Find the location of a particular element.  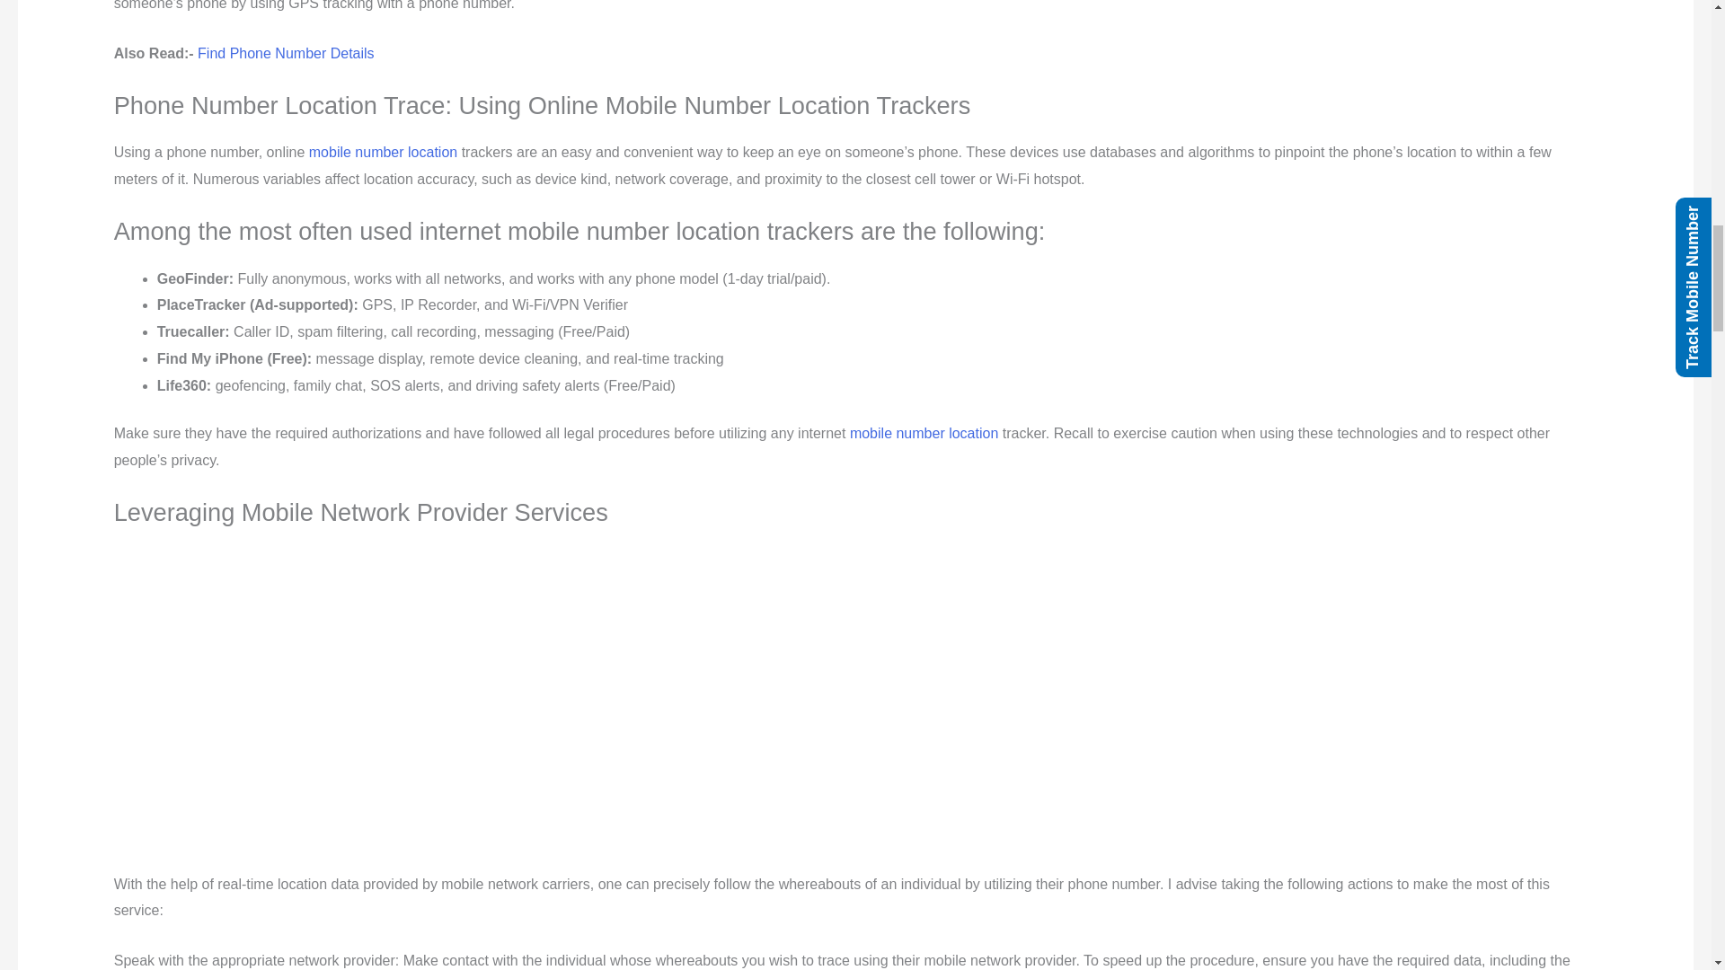

mobile number location is located at coordinates (383, 152).